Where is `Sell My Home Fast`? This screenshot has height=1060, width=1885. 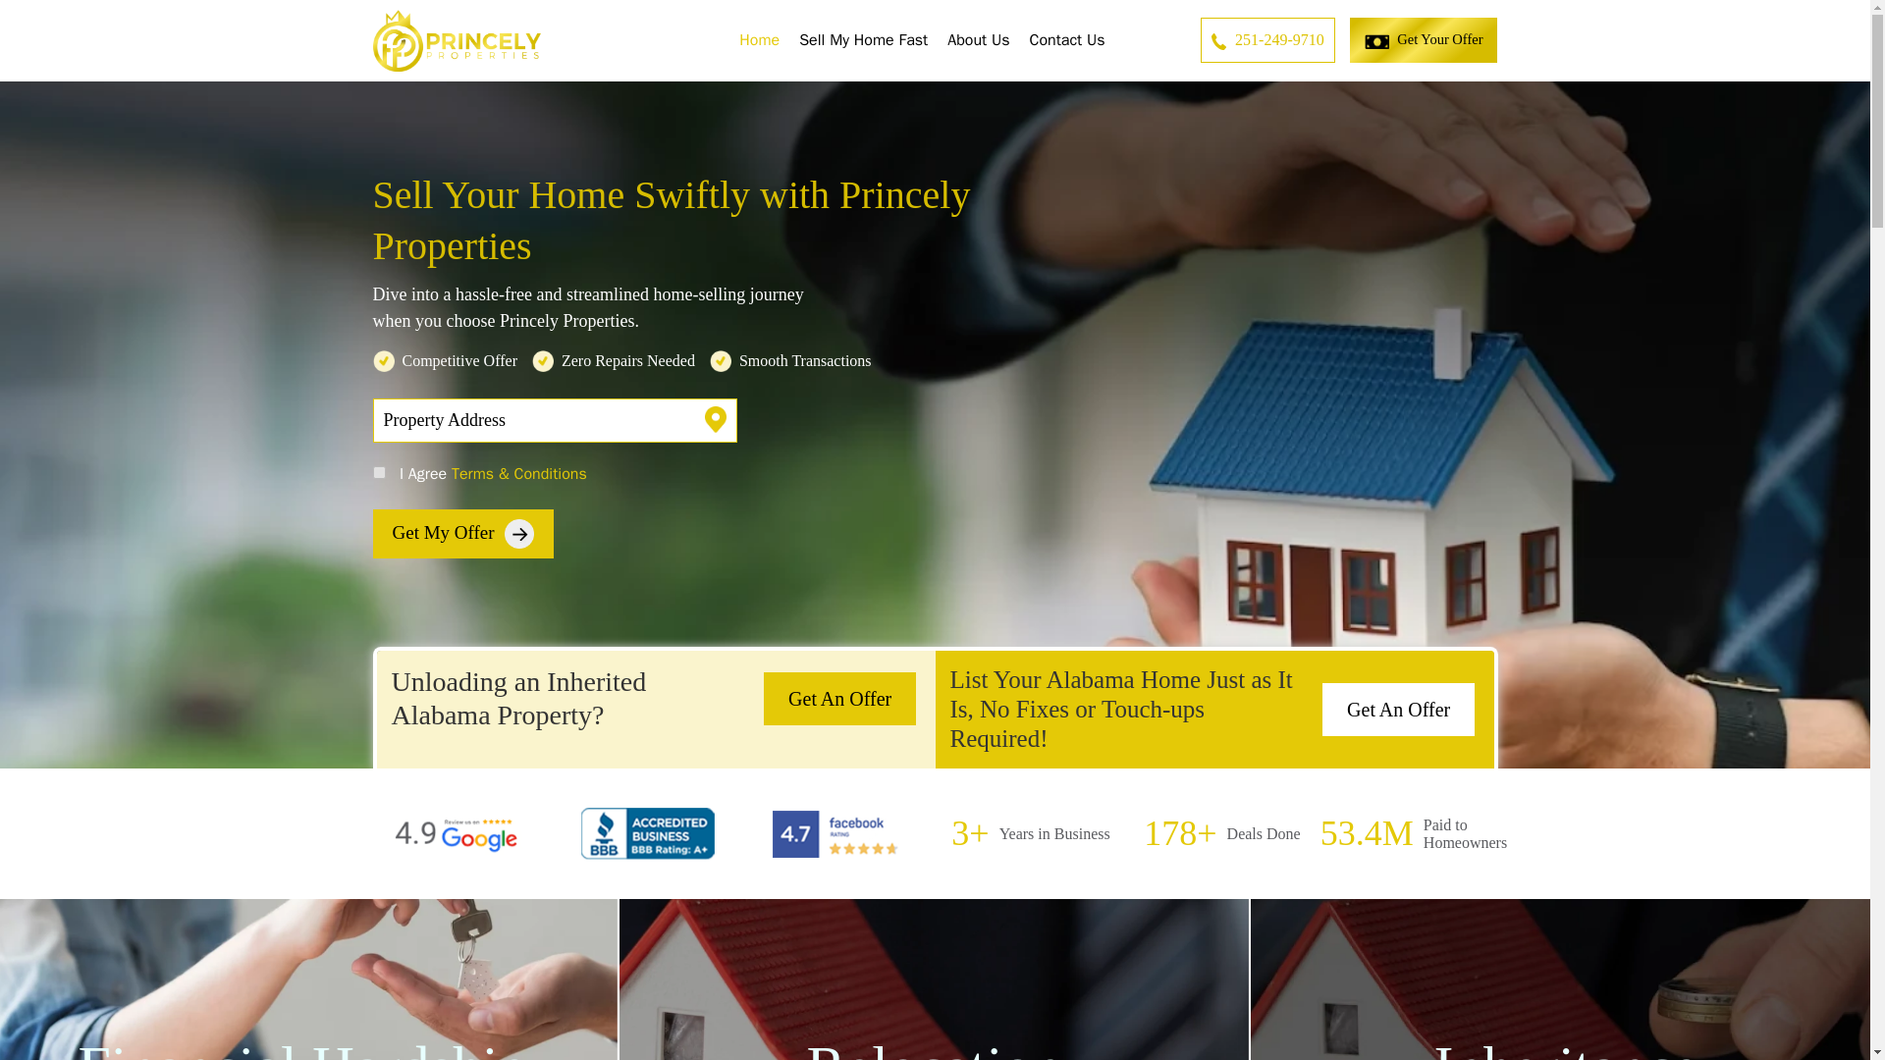
Sell My Home Fast is located at coordinates (863, 39).